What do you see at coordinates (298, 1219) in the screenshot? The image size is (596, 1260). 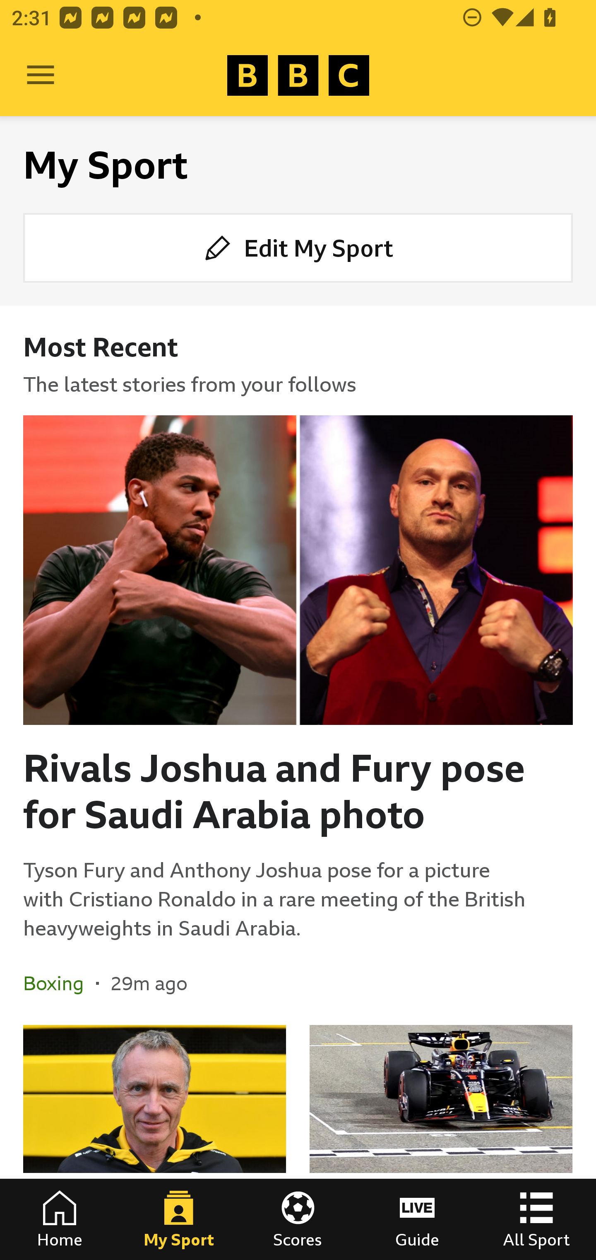 I see `Scores` at bounding box center [298, 1219].